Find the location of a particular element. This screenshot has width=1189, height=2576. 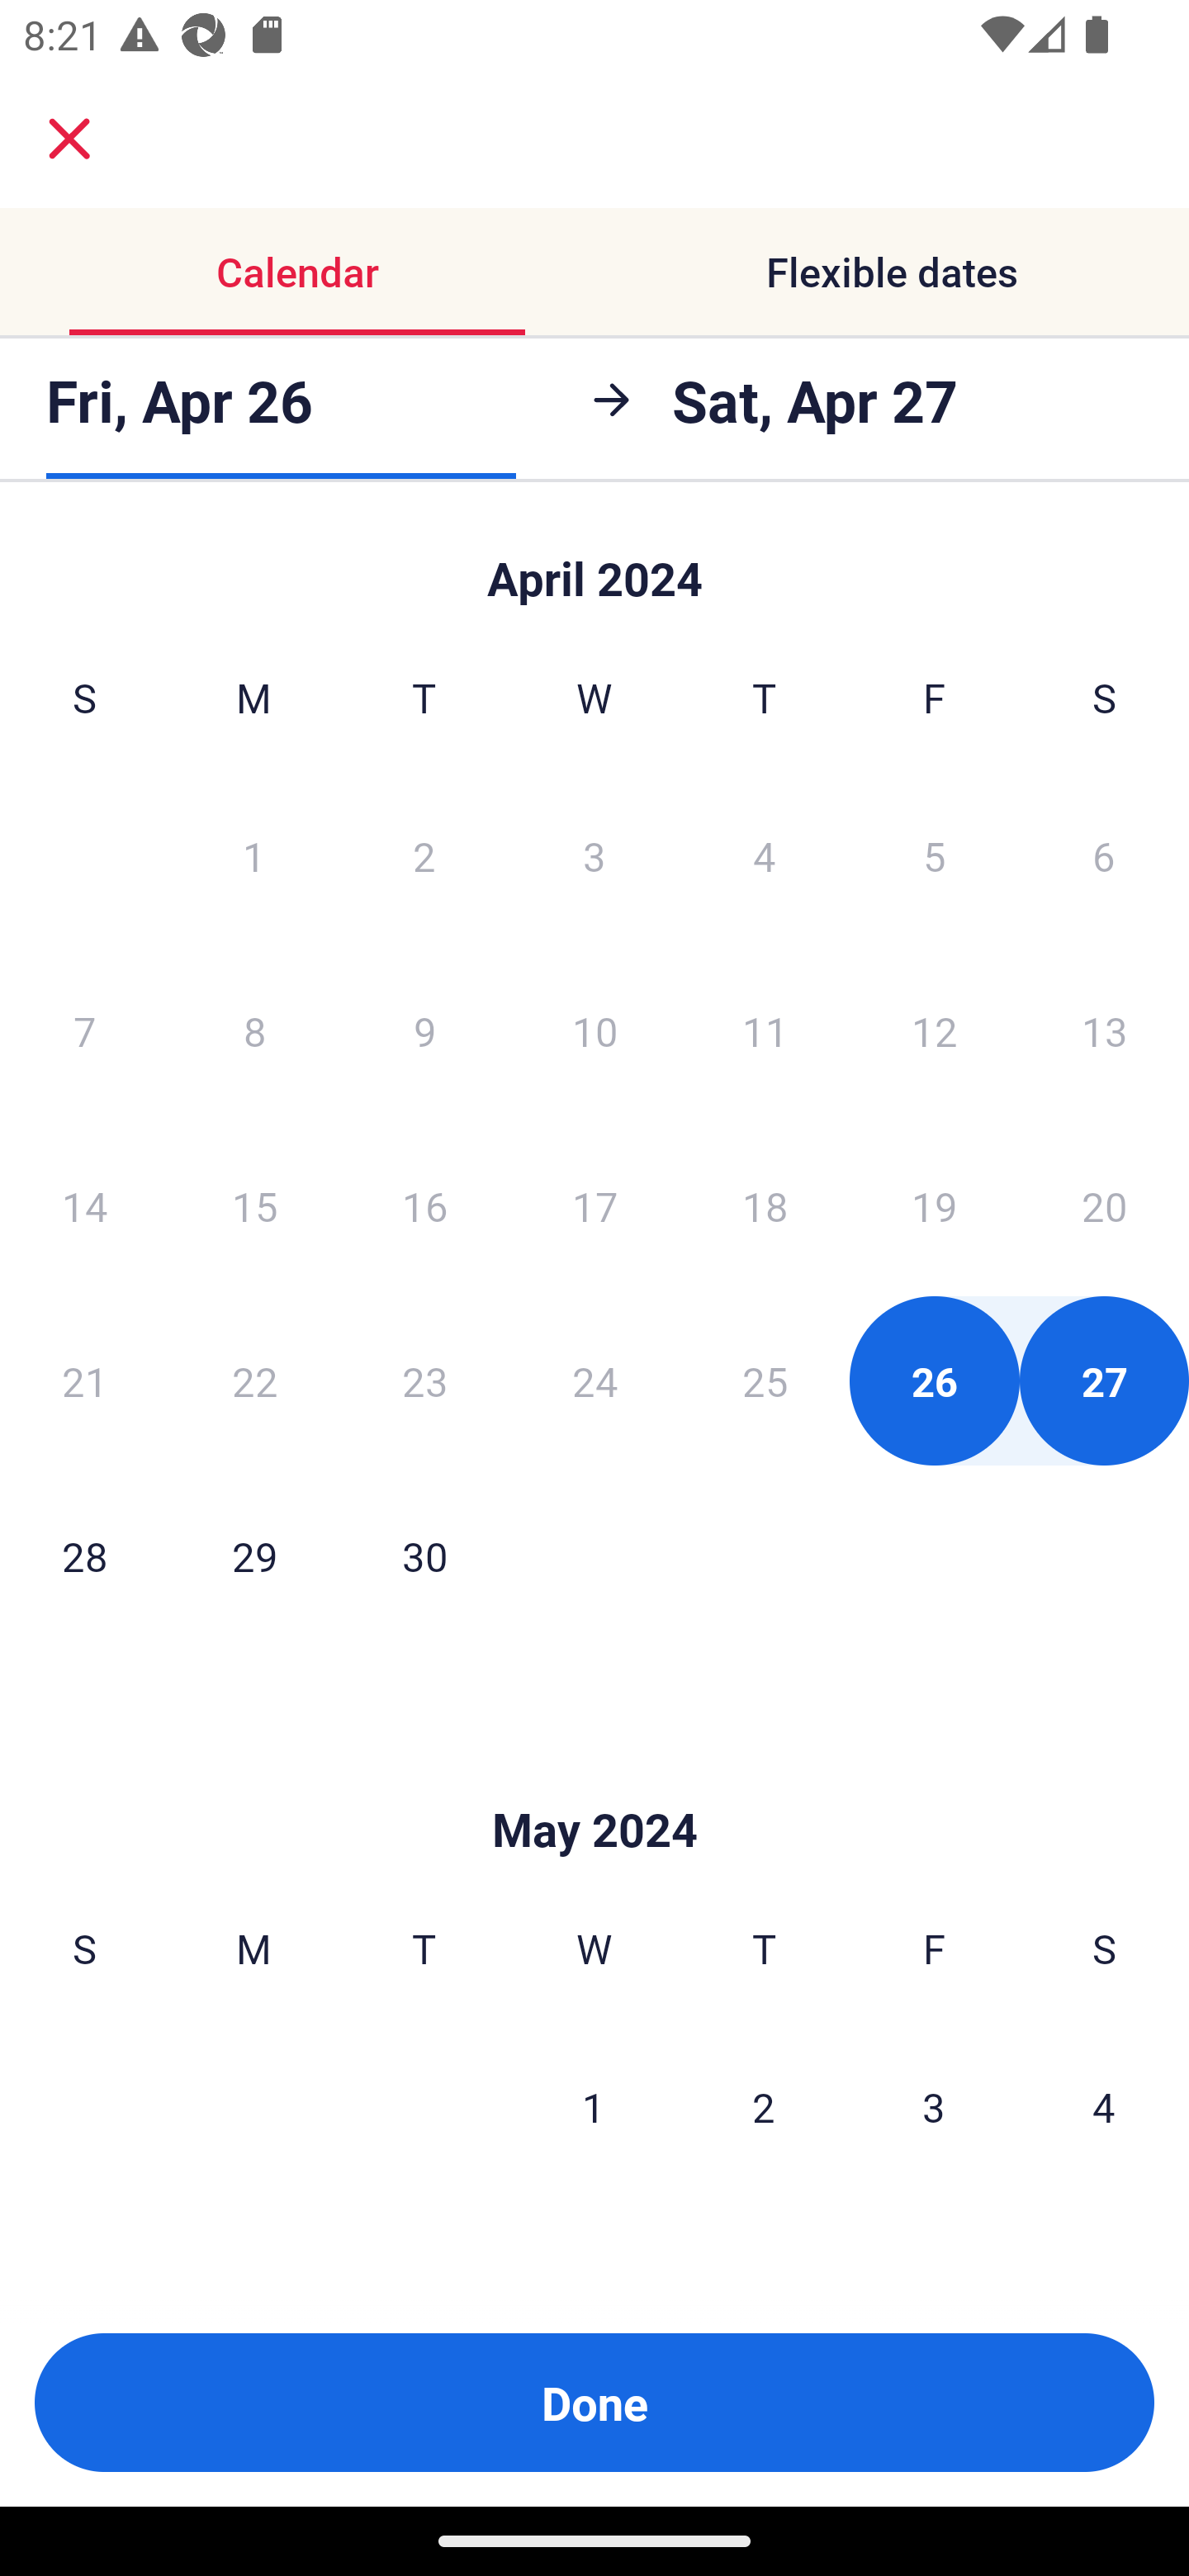

6 Saturday, April 6, 2024 is located at coordinates (1104, 855).